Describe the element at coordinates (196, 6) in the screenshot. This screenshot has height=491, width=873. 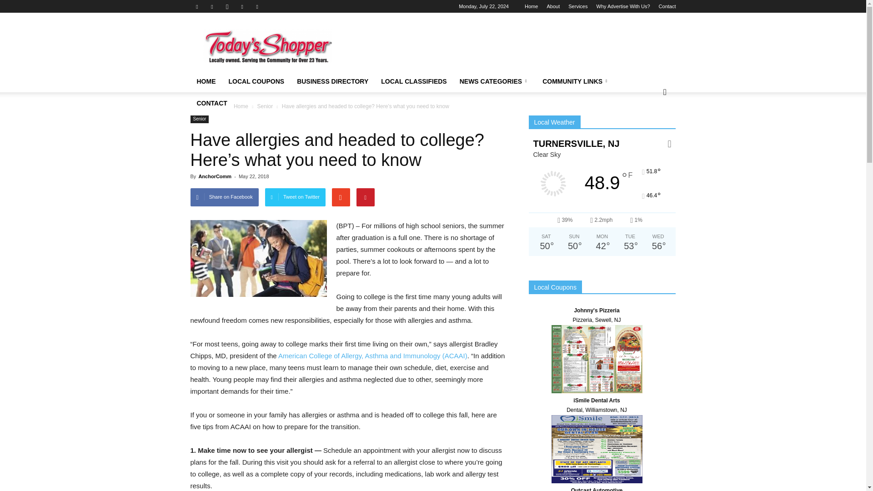
I see `Facebook` at that location.